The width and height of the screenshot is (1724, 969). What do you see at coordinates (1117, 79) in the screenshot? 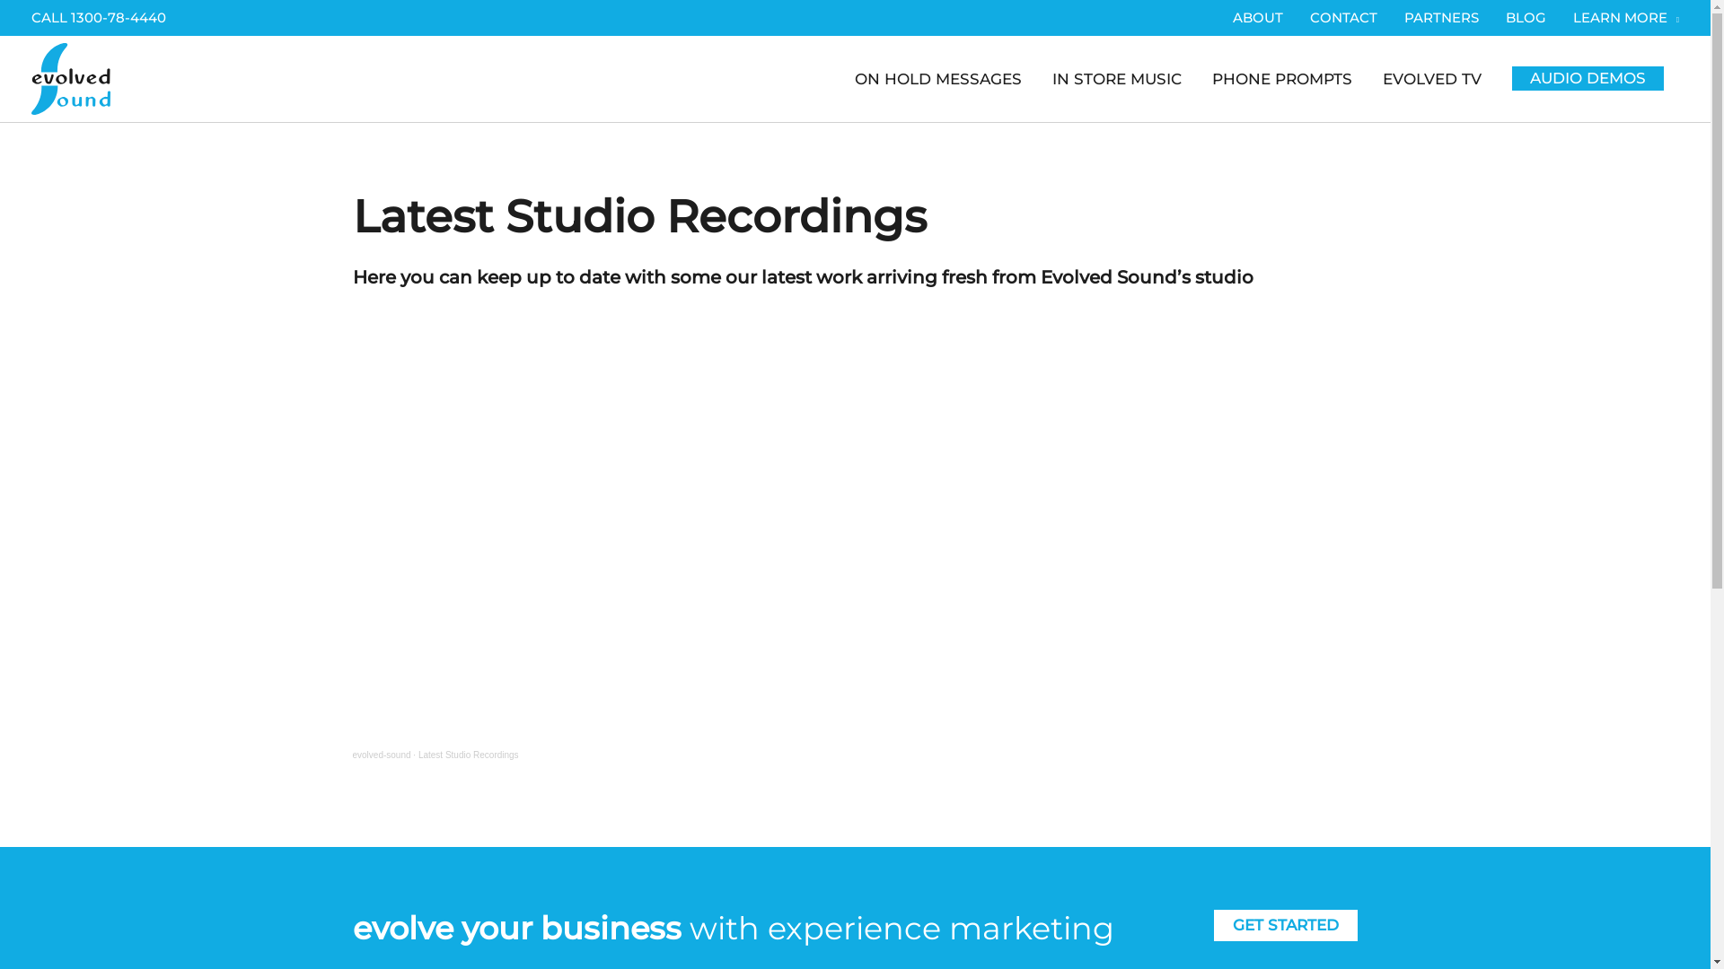
I see `IN STORE MUSIC` at bounding box center [1117, 79].